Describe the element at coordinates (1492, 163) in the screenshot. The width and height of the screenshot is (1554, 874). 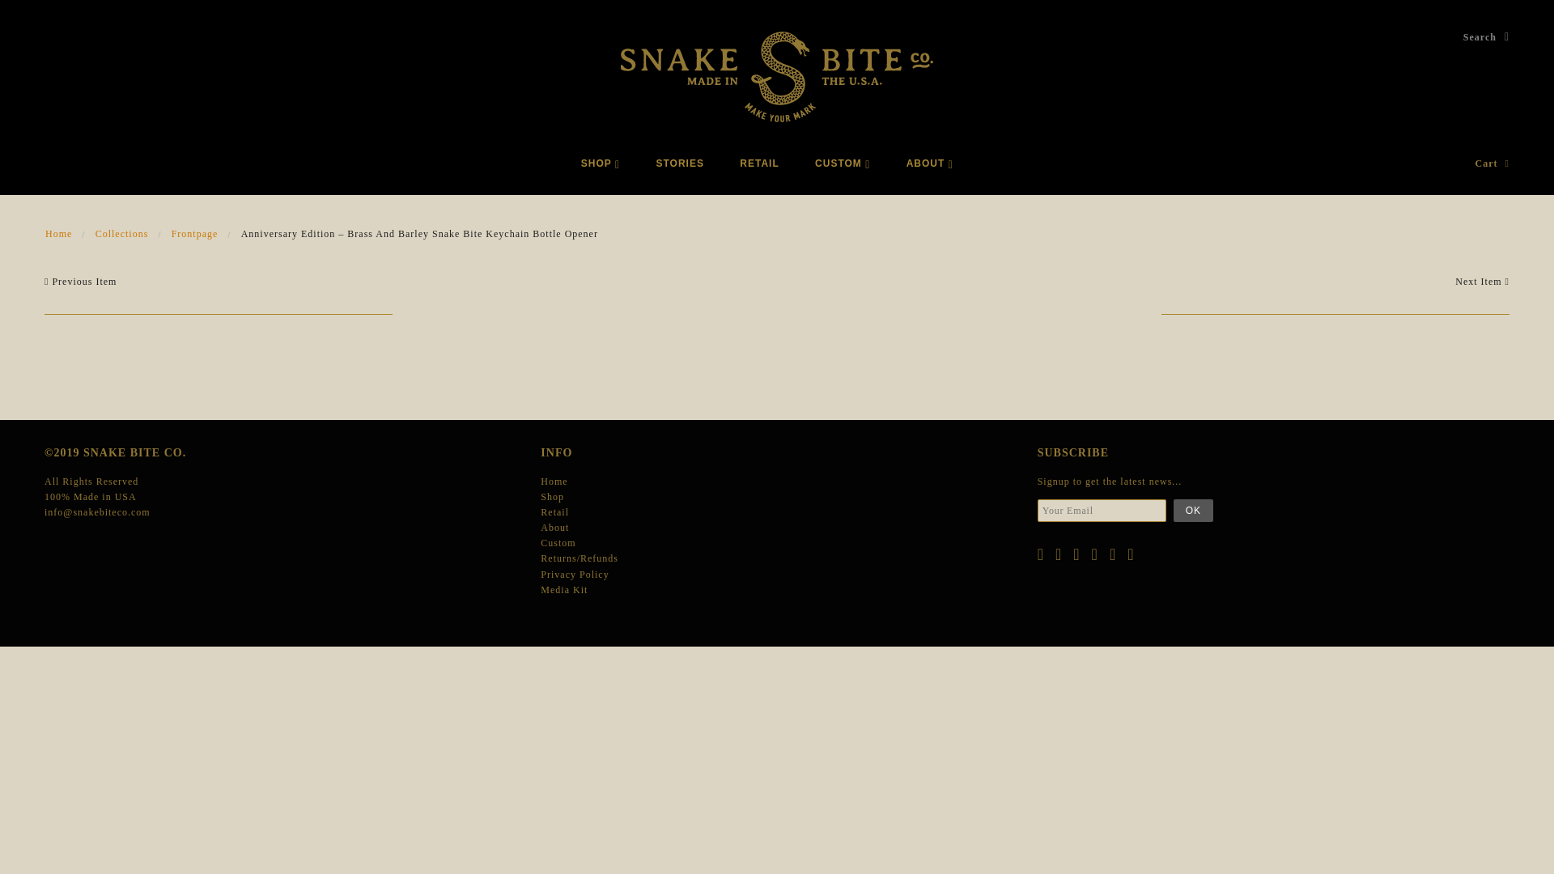
I see `Cart` at that location.